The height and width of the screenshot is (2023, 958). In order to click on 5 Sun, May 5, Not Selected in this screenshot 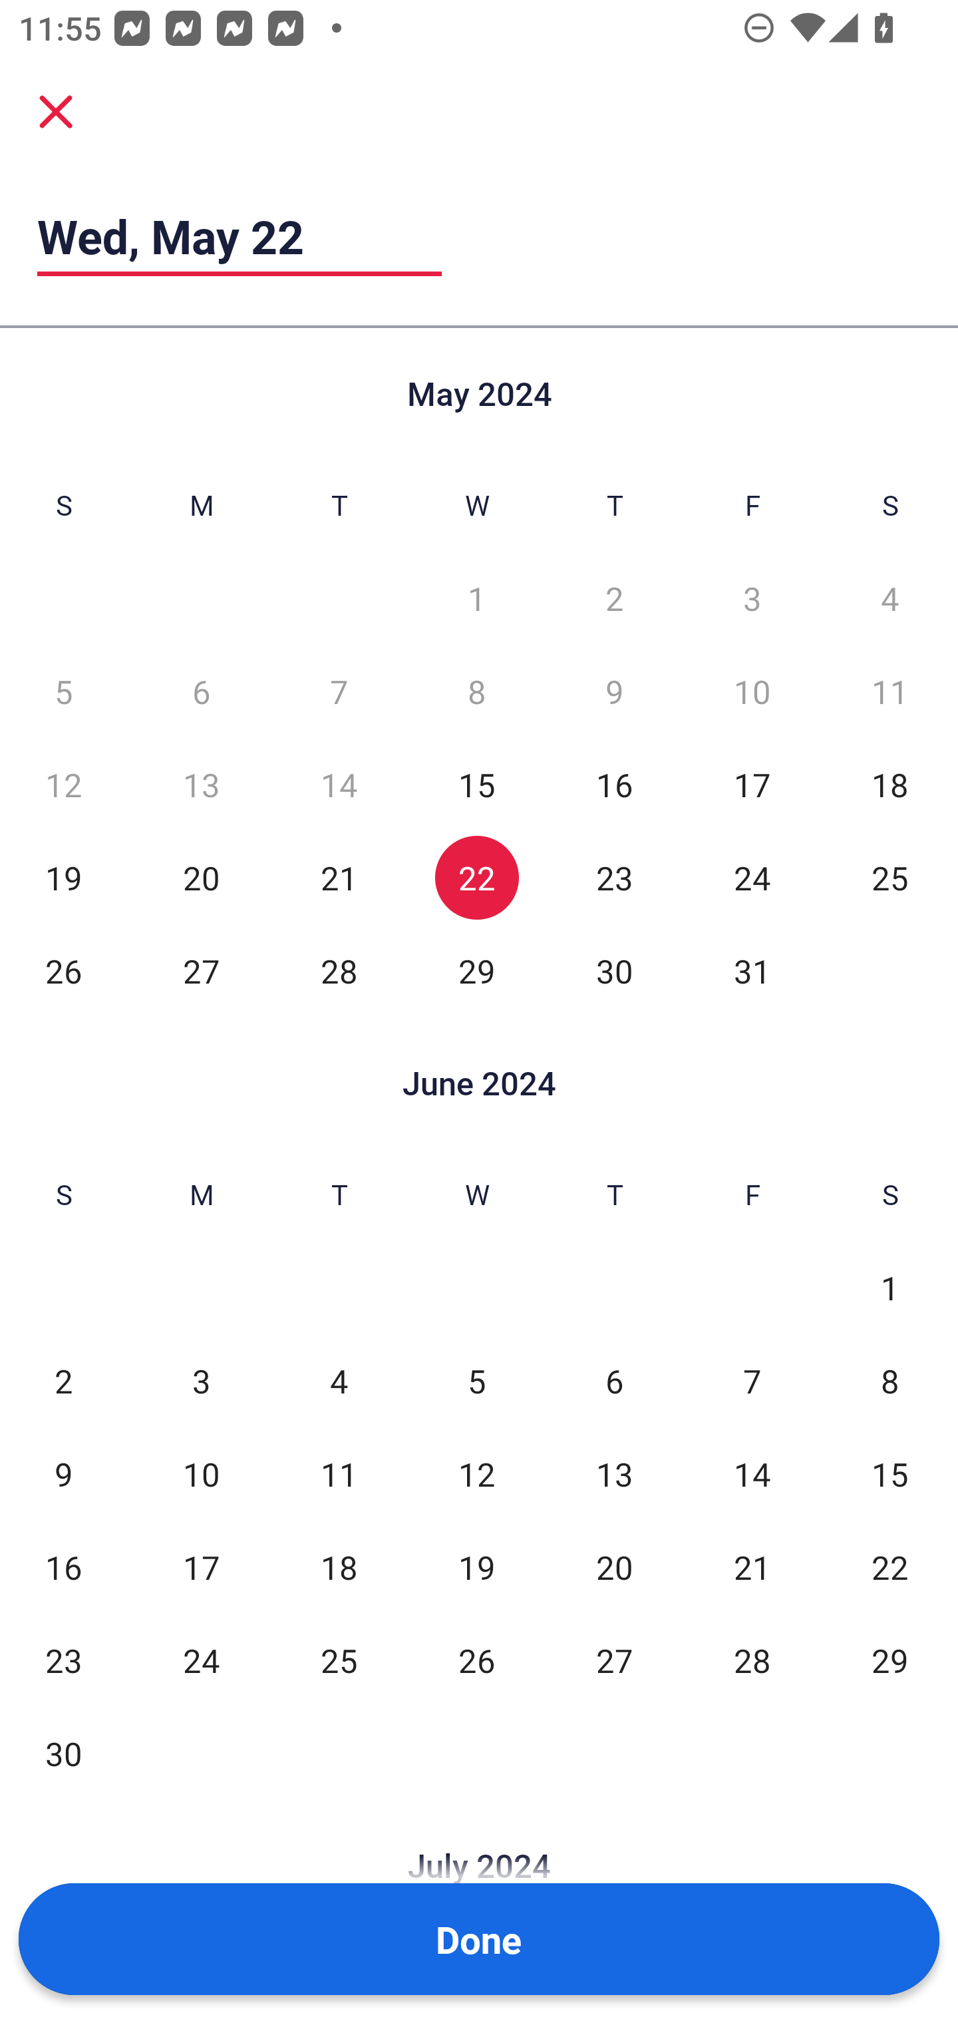, I will do `click(63, 691)`.